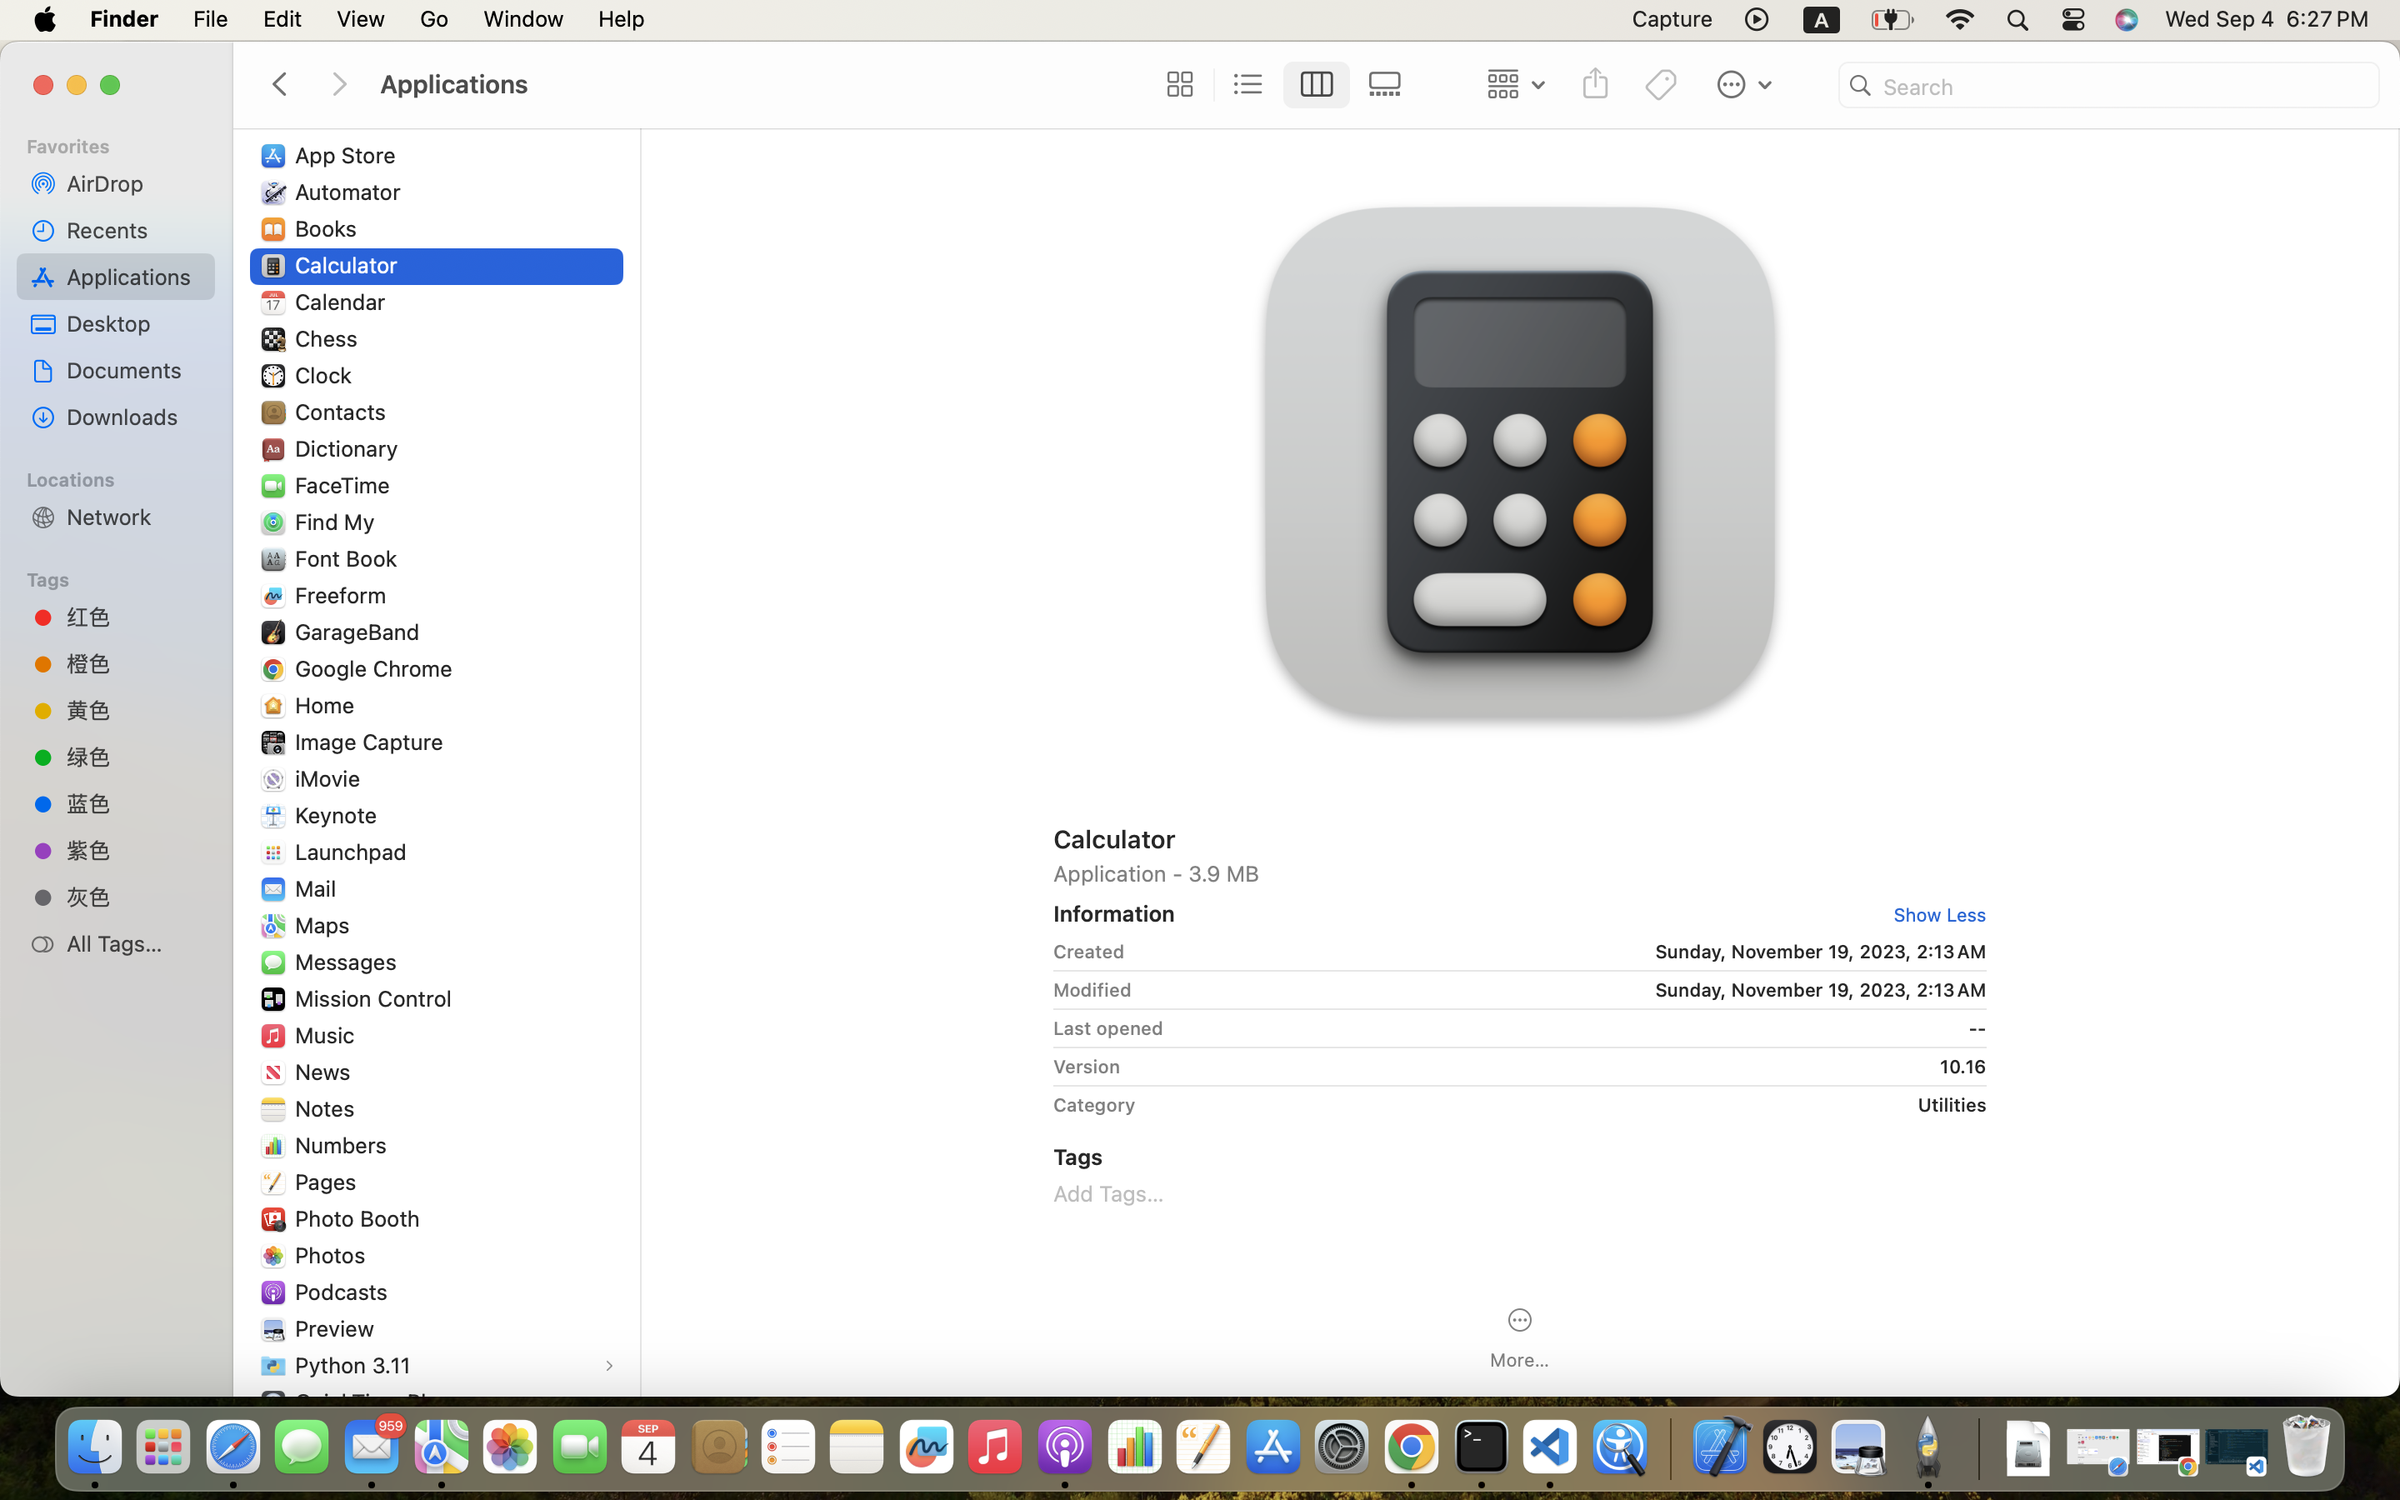 The width and height of the screenshot is (2400, 1500). I want to click on Numbers, so click(345, 1145).